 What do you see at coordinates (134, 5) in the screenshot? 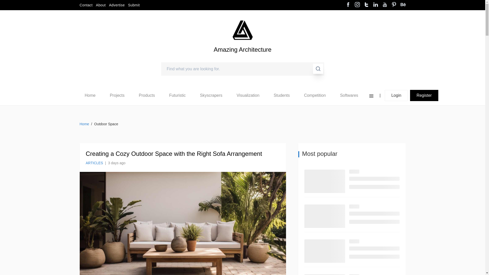
I see `Submit` at bounding box center [134, 5].